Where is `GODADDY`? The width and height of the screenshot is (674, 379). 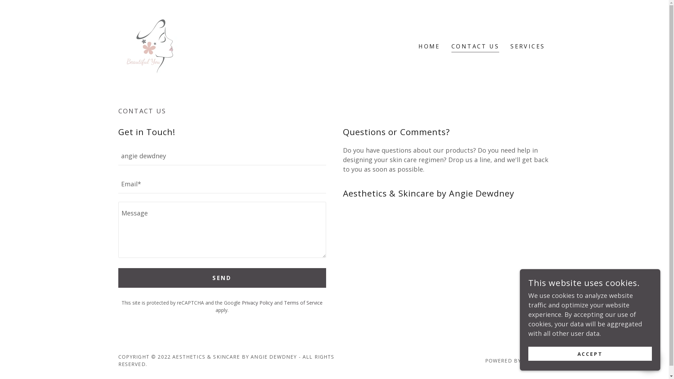
GODADDY is located at coordinates (536, 360).